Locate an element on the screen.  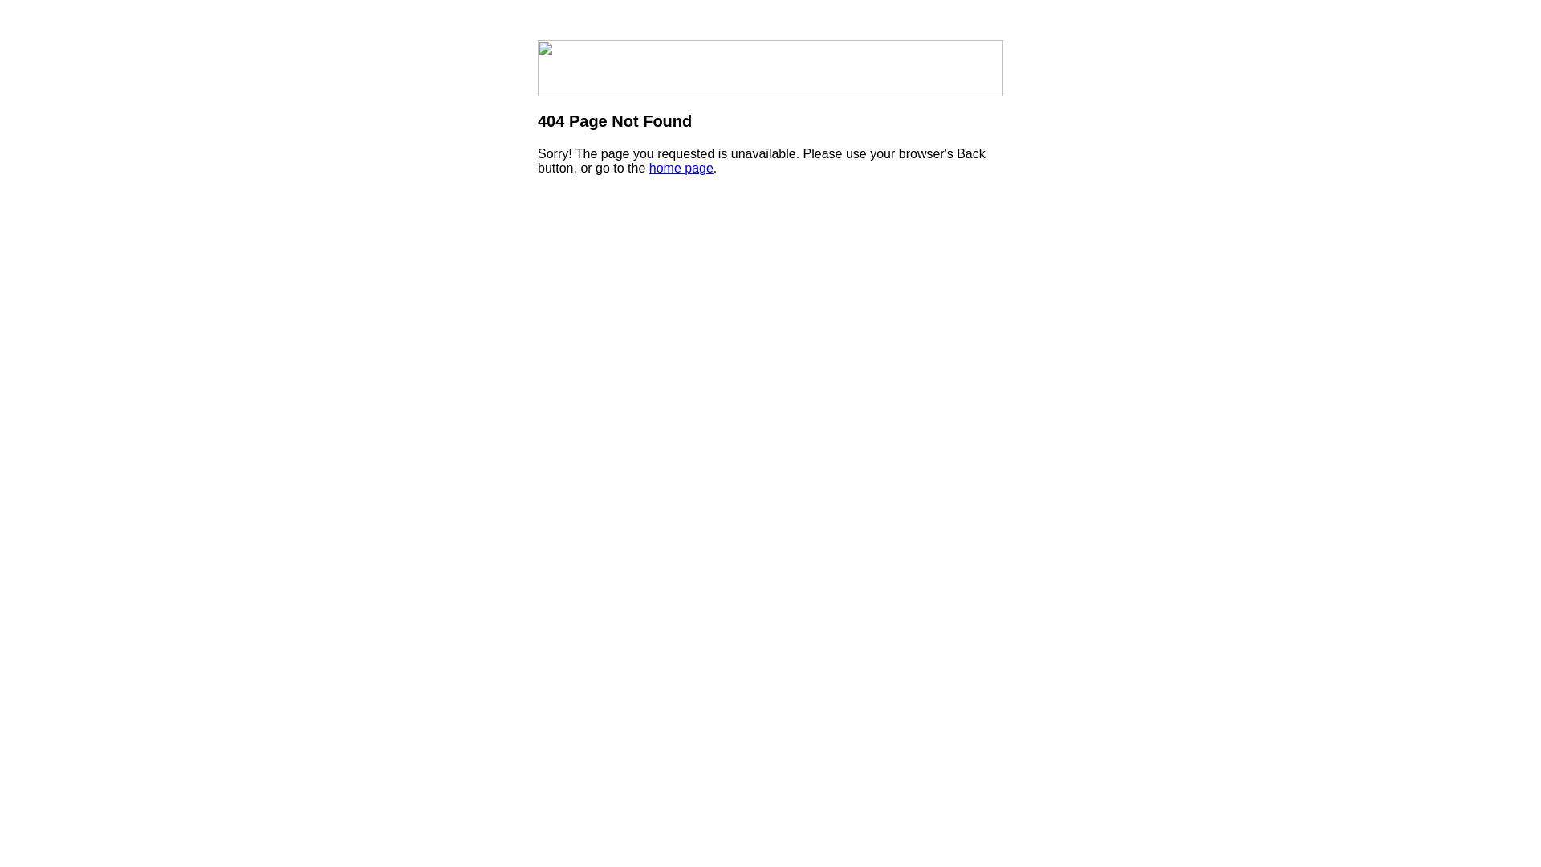
home page is located at coordinates (681, 169).